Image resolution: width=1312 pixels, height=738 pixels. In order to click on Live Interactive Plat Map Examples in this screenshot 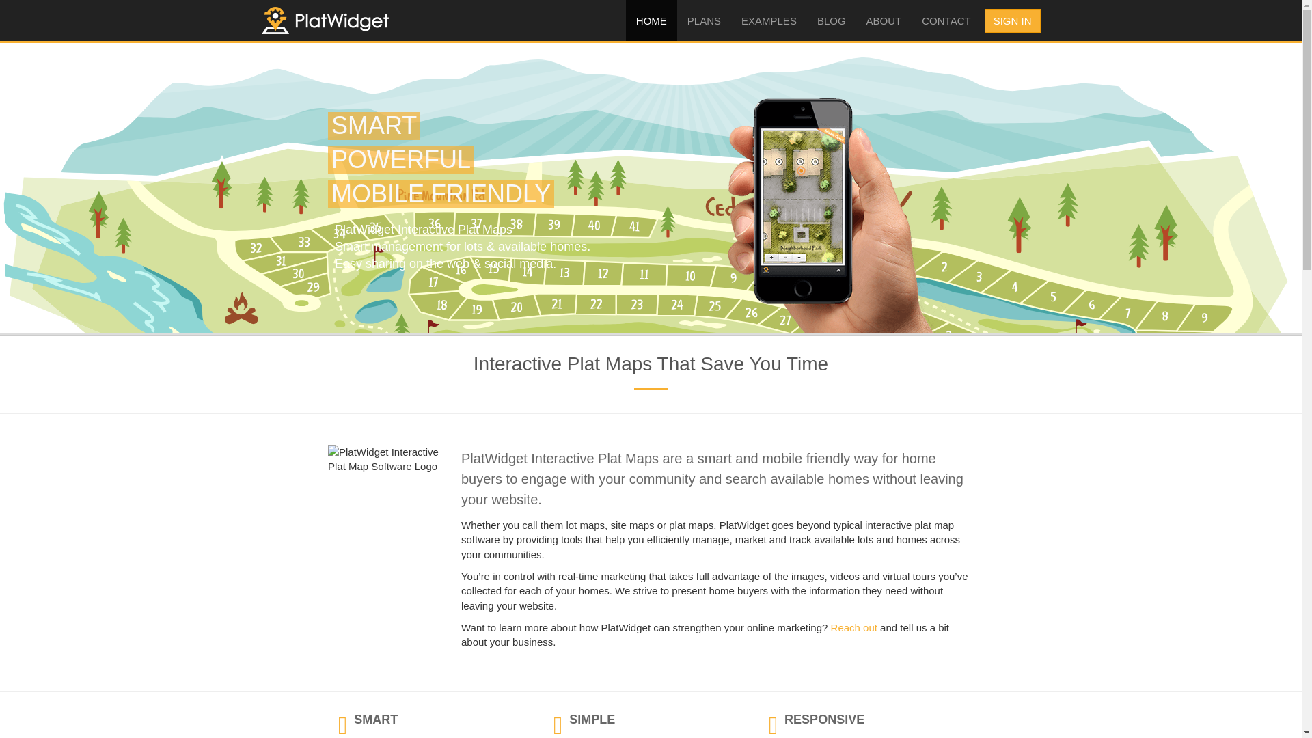, I will do `click(768, 20)`.